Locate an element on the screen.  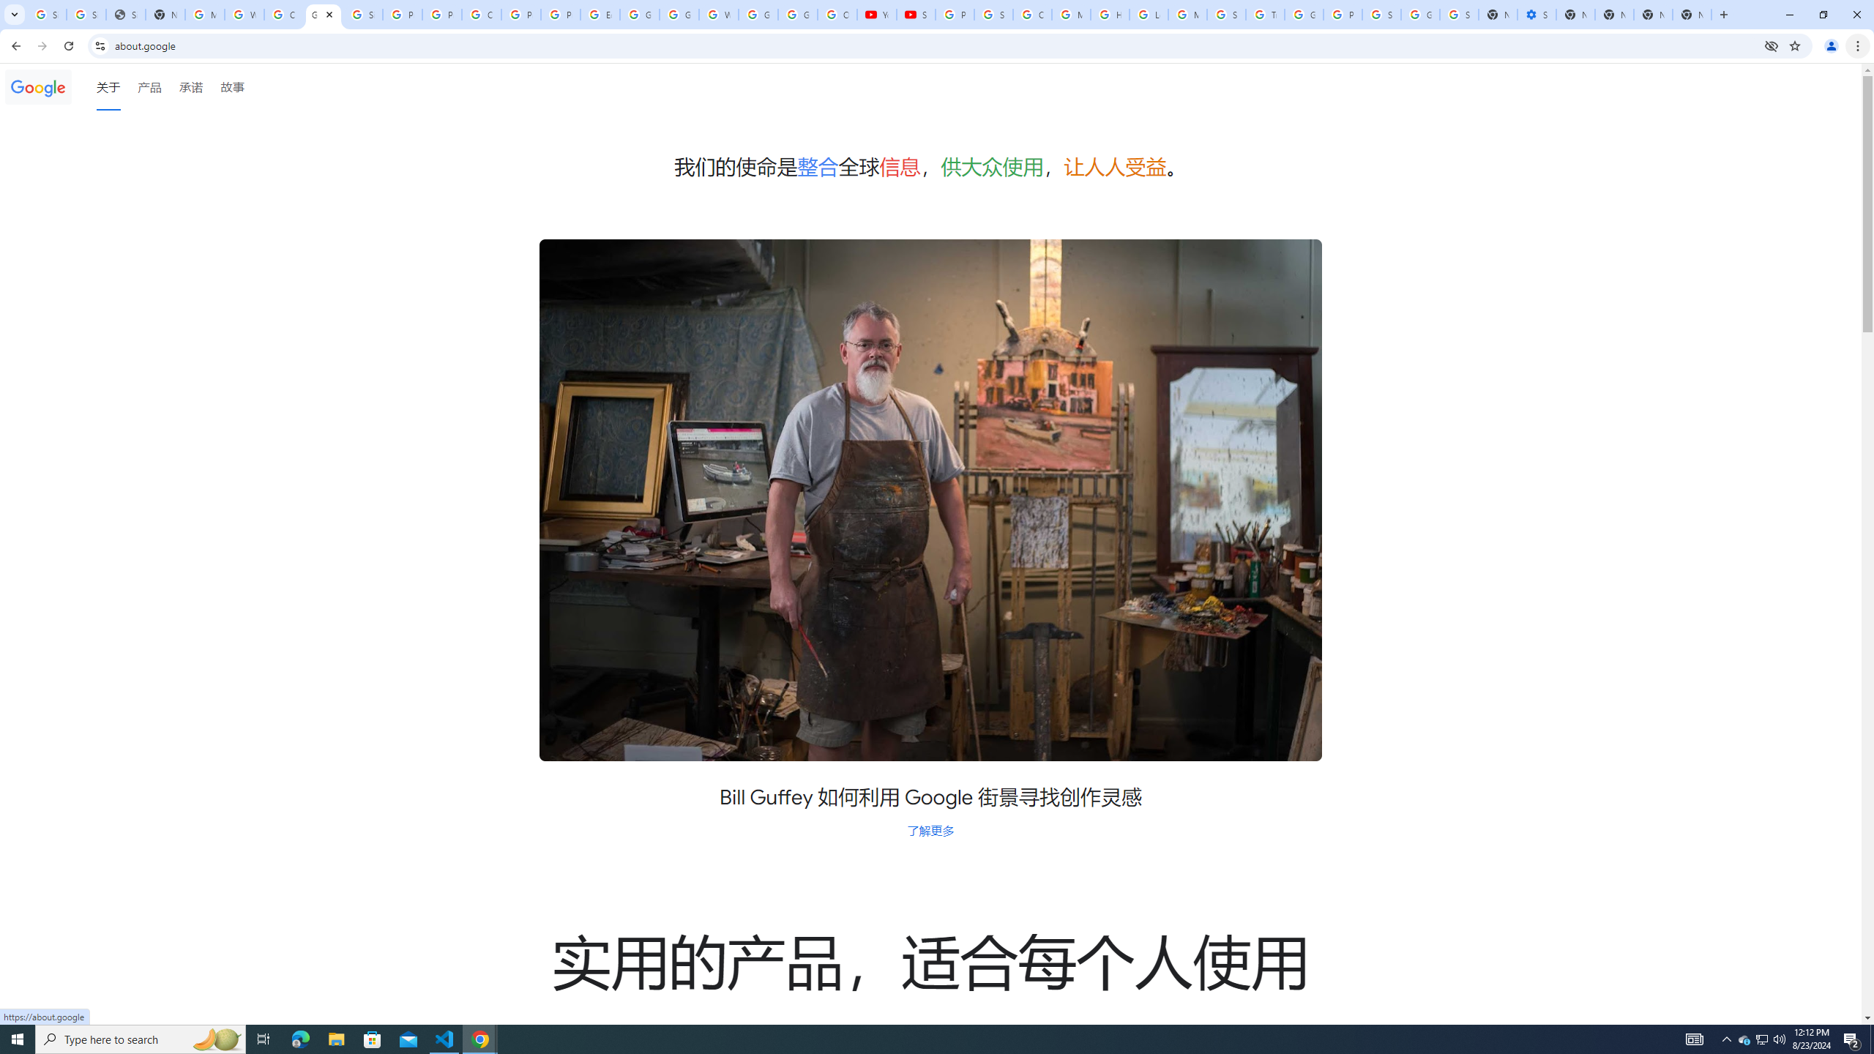
YouTube is located at coordinates (877, 15).